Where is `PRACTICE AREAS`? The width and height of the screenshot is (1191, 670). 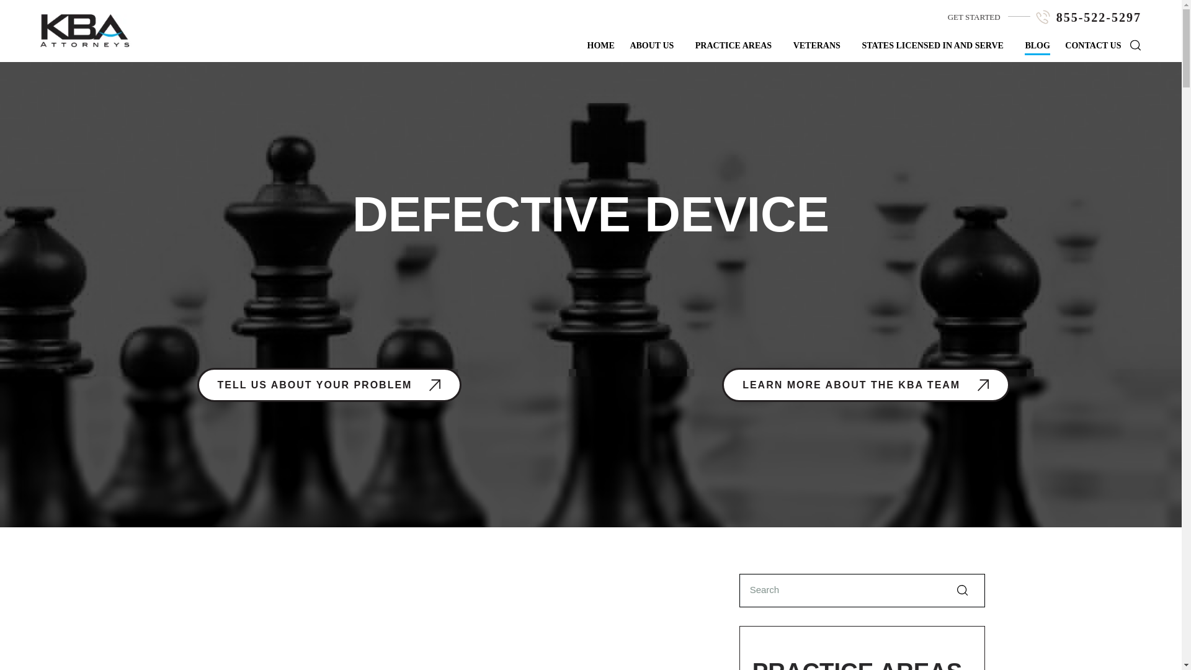
PRACTICE AREAS is located at coordinates (733, 45).